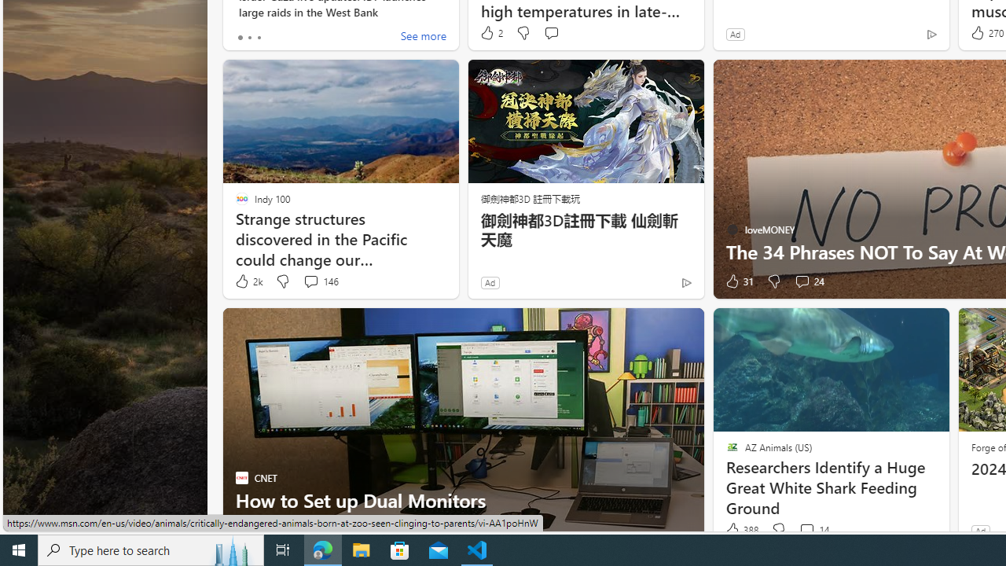 The height and width of the screenshot is (566, 1006). Describe the element at coordinates (258, 38) in the screenshot. I see `tab-2` at that location.